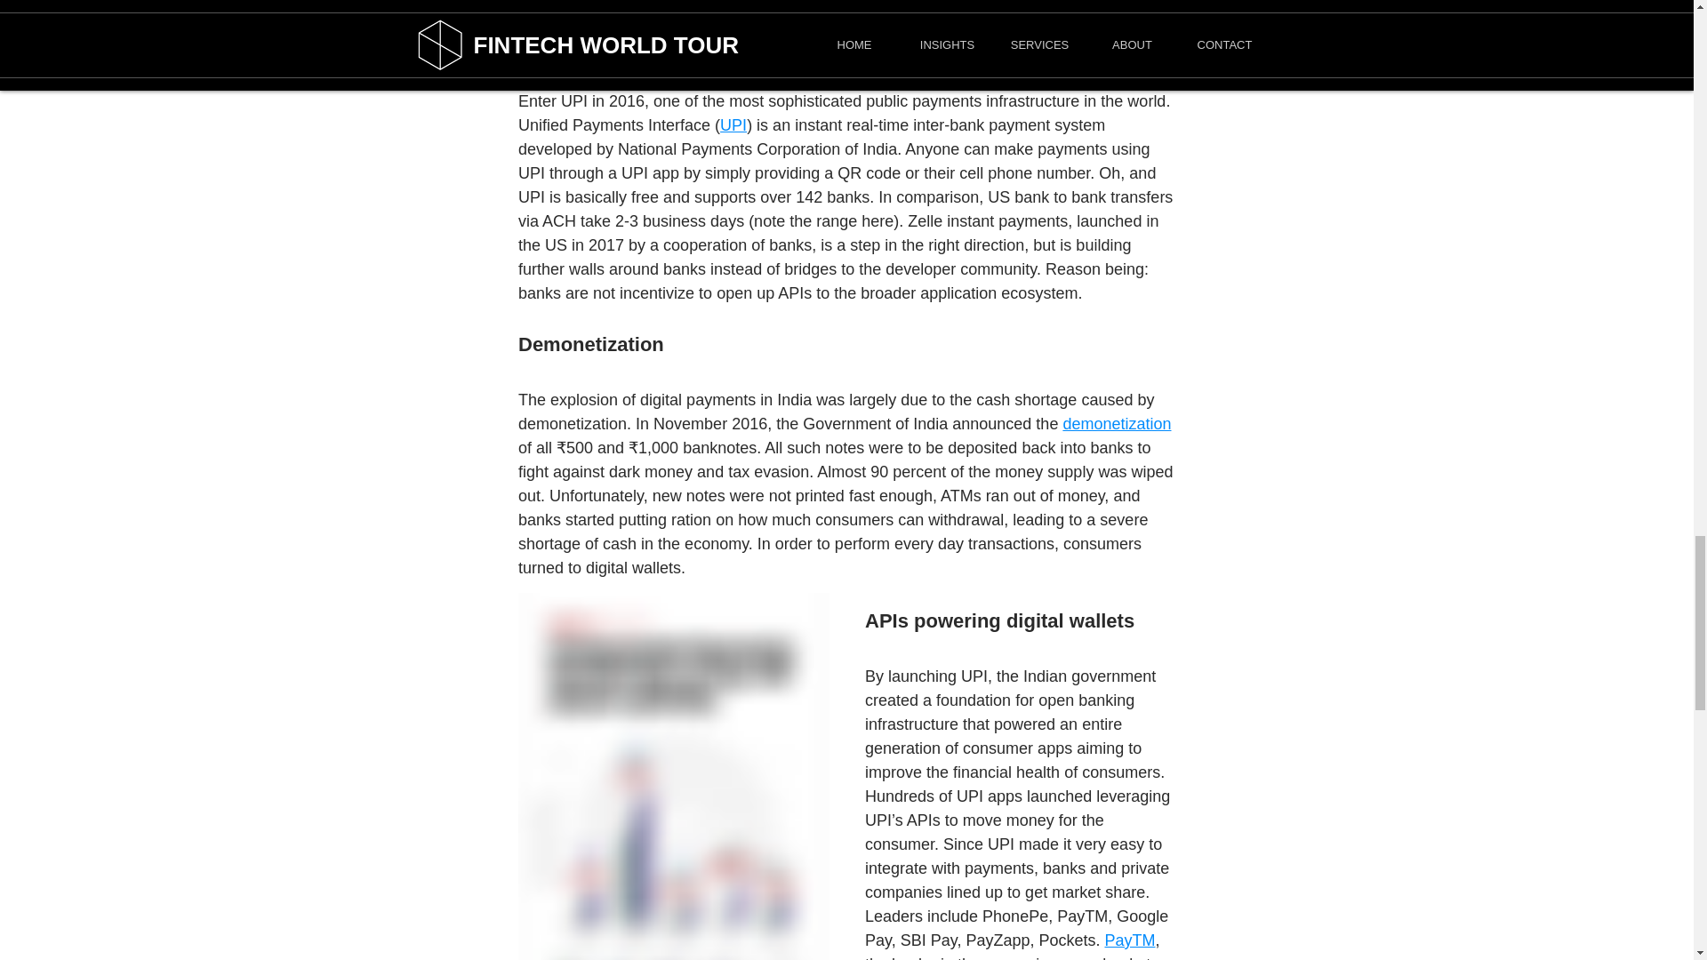 The image size is (1707, 960). I want to click on UPI, so click(733, 124).